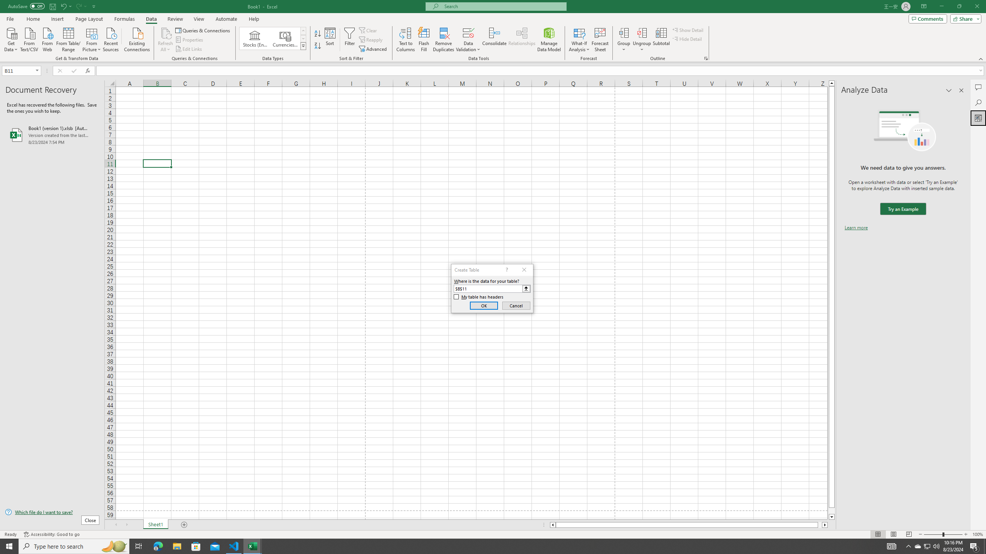 The image size is (986, 554). What do you see at coordinates (444, 40) in the screenshot?
I see `Remove Duplicates` at bounding box center [444, 40].